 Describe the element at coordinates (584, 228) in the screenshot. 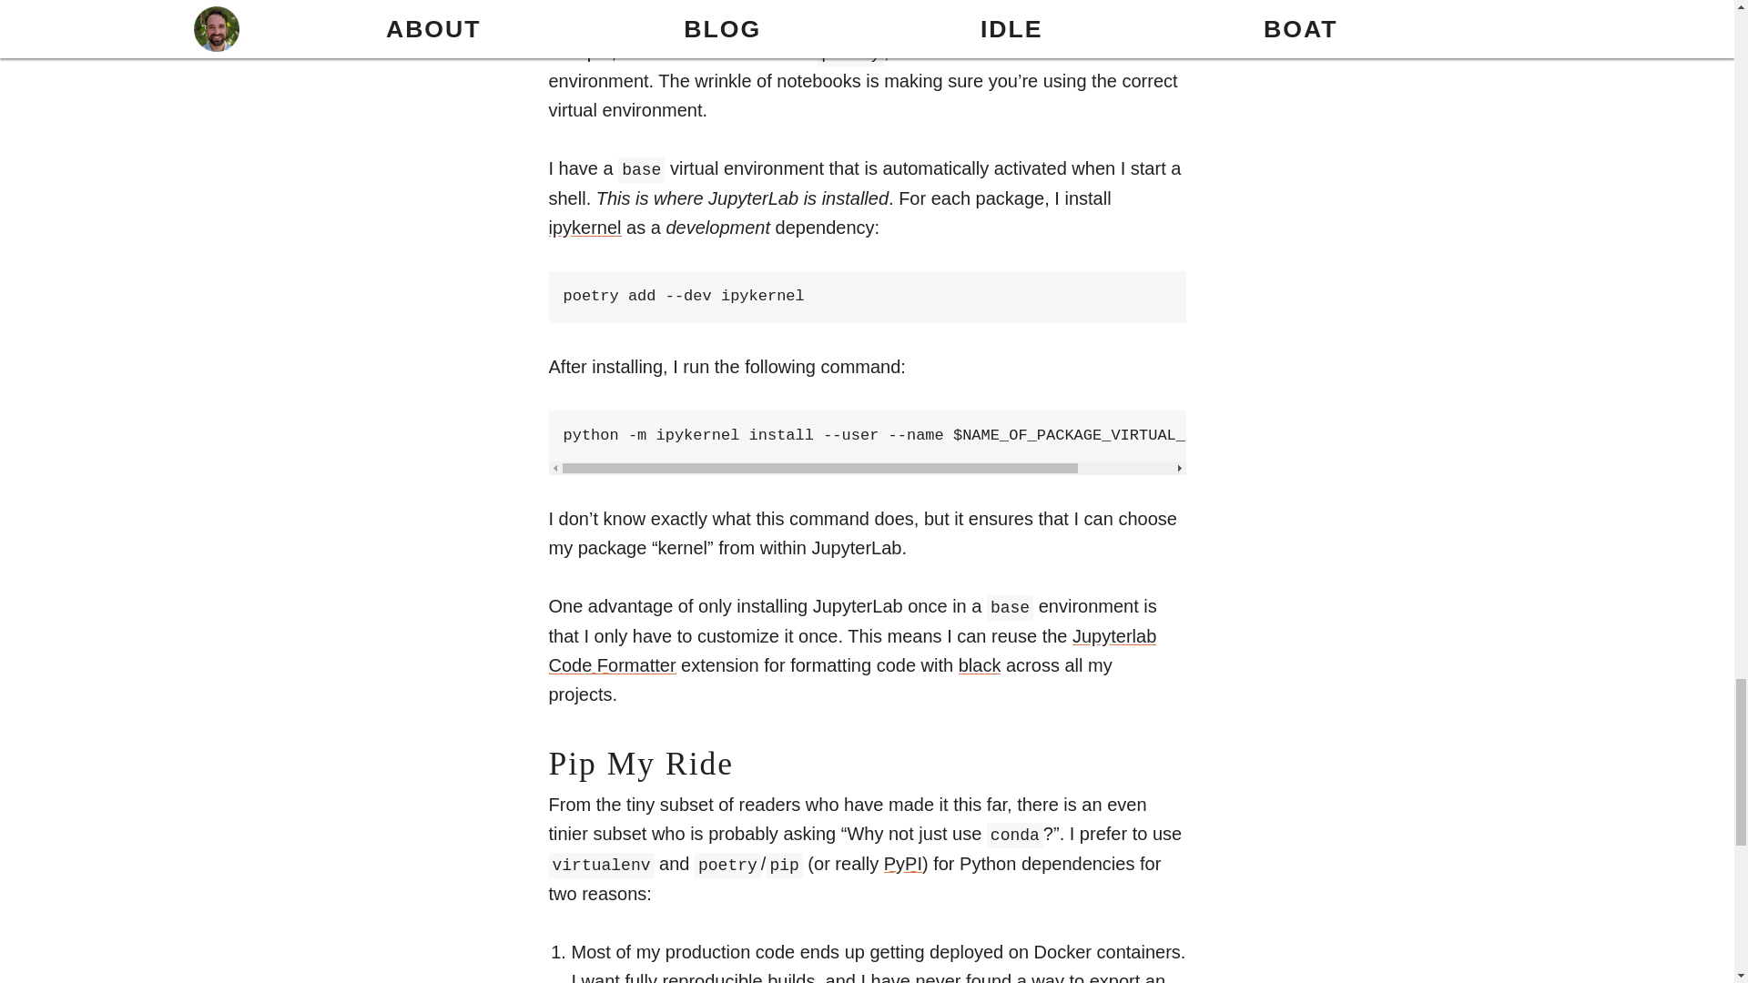

I see `ipykernel` at that location.